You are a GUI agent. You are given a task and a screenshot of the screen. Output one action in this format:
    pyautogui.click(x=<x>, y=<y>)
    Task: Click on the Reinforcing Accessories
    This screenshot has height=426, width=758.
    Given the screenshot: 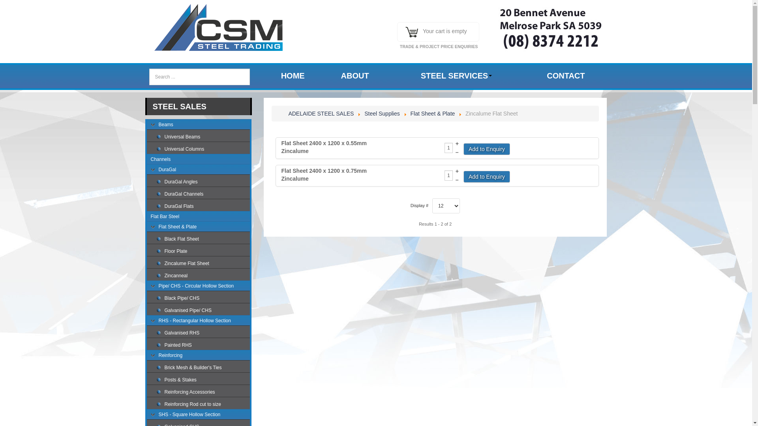 What is the action you would take?
    pyautogui.click(x=203, y=393)
    